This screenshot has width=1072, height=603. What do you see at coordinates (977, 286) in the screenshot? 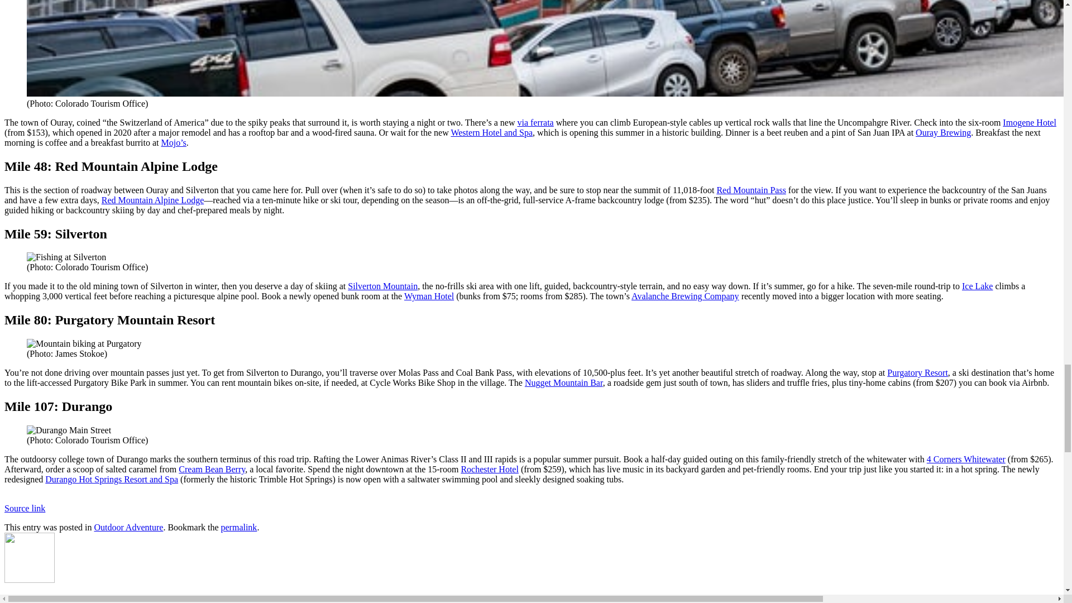
I see `Ice Lake` at bounding box center [977, 286].